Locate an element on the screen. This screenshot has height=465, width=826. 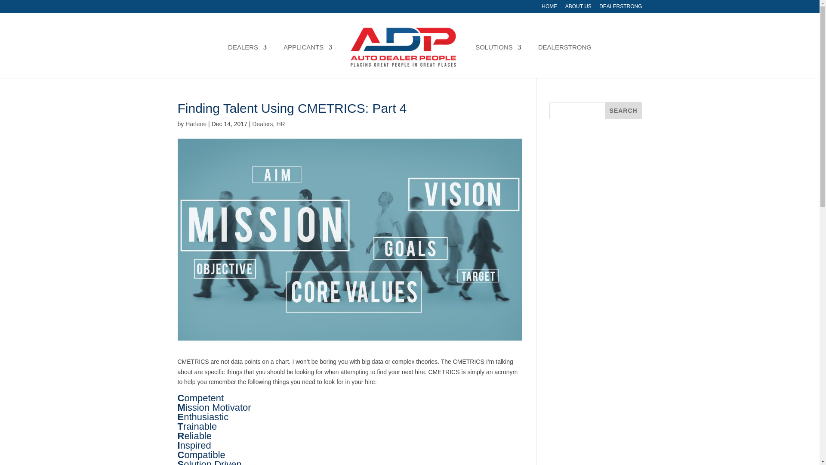
Dealers is located at coordinates (262, 124).